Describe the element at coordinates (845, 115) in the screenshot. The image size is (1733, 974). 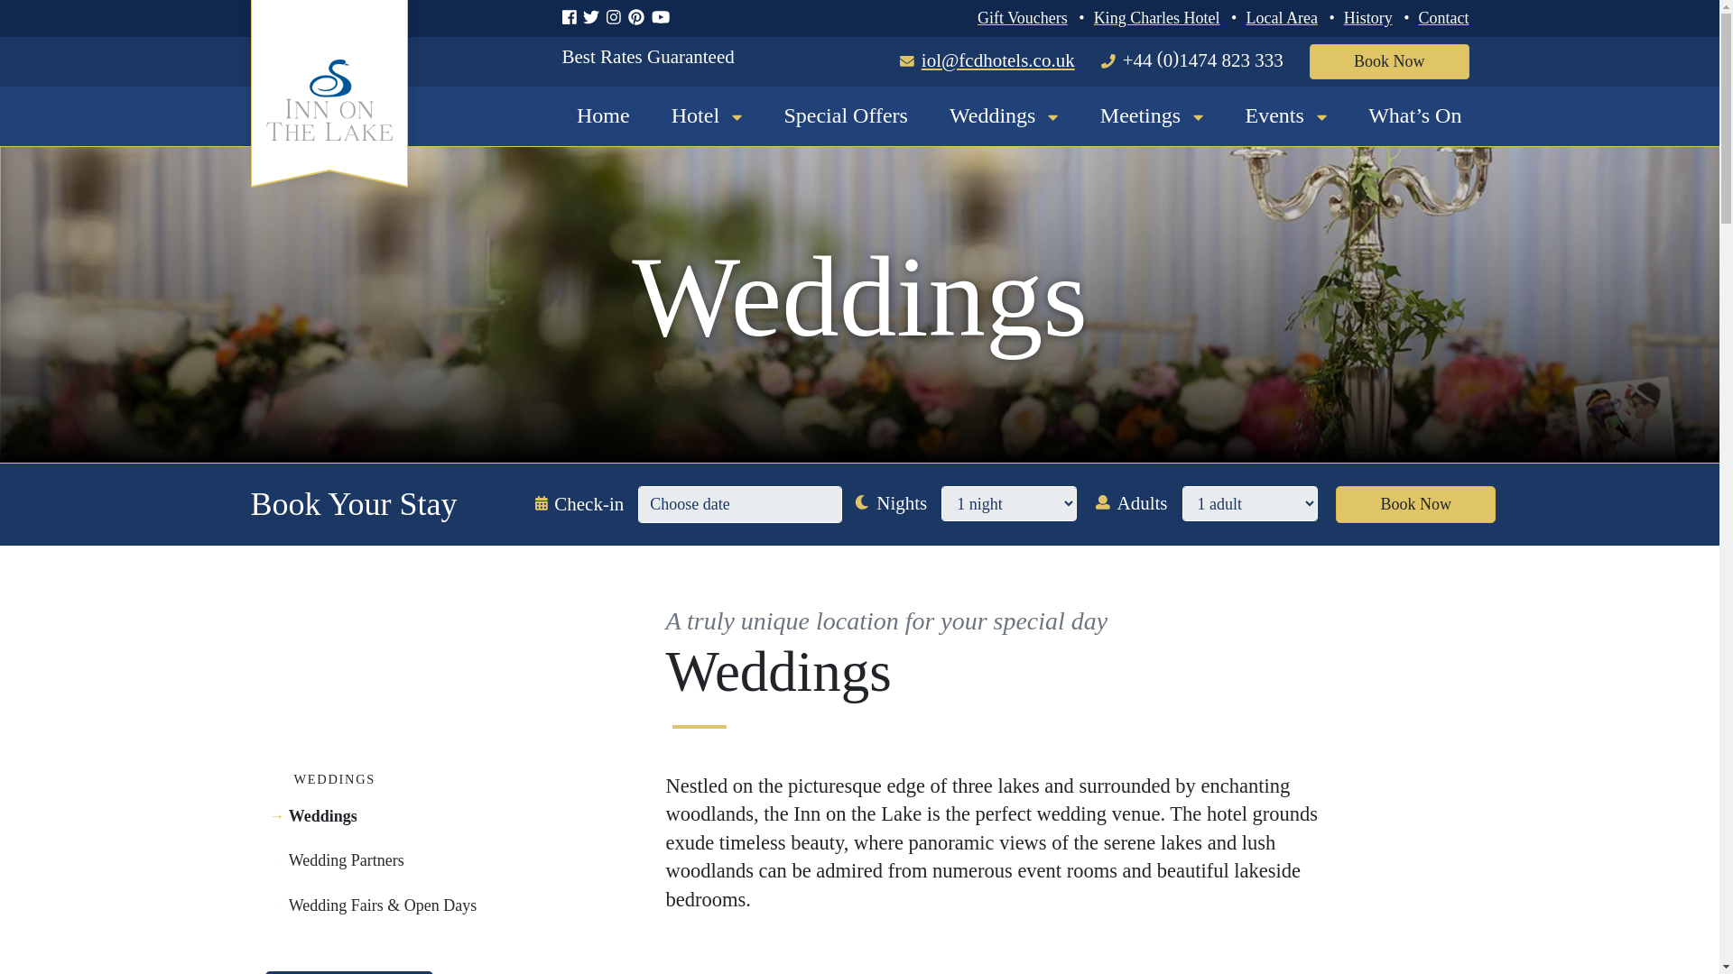
I see `Special Offers` at that location.